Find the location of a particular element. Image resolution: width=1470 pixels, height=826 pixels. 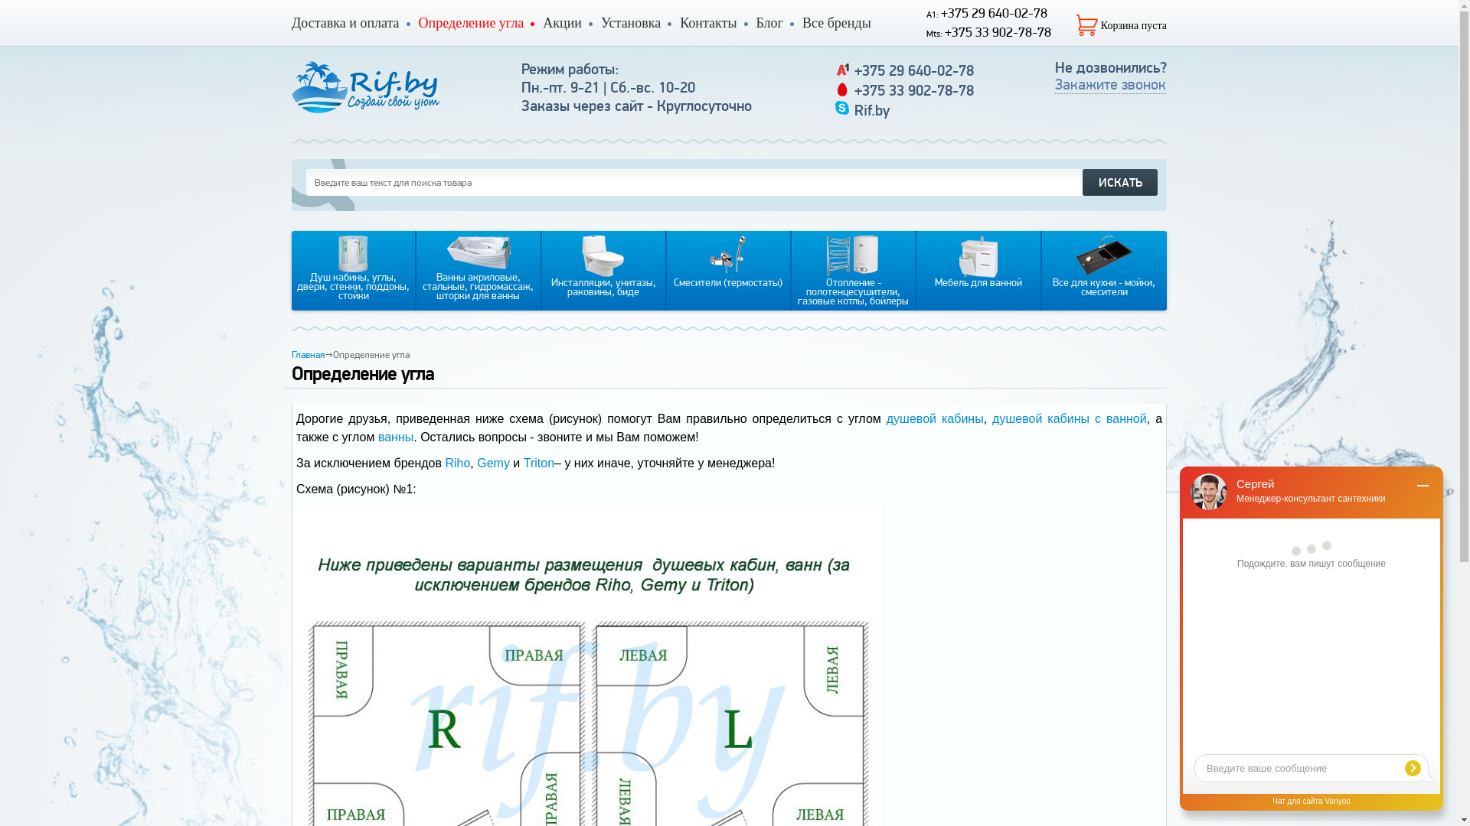

Gemy is located at coordinates (493, 463).